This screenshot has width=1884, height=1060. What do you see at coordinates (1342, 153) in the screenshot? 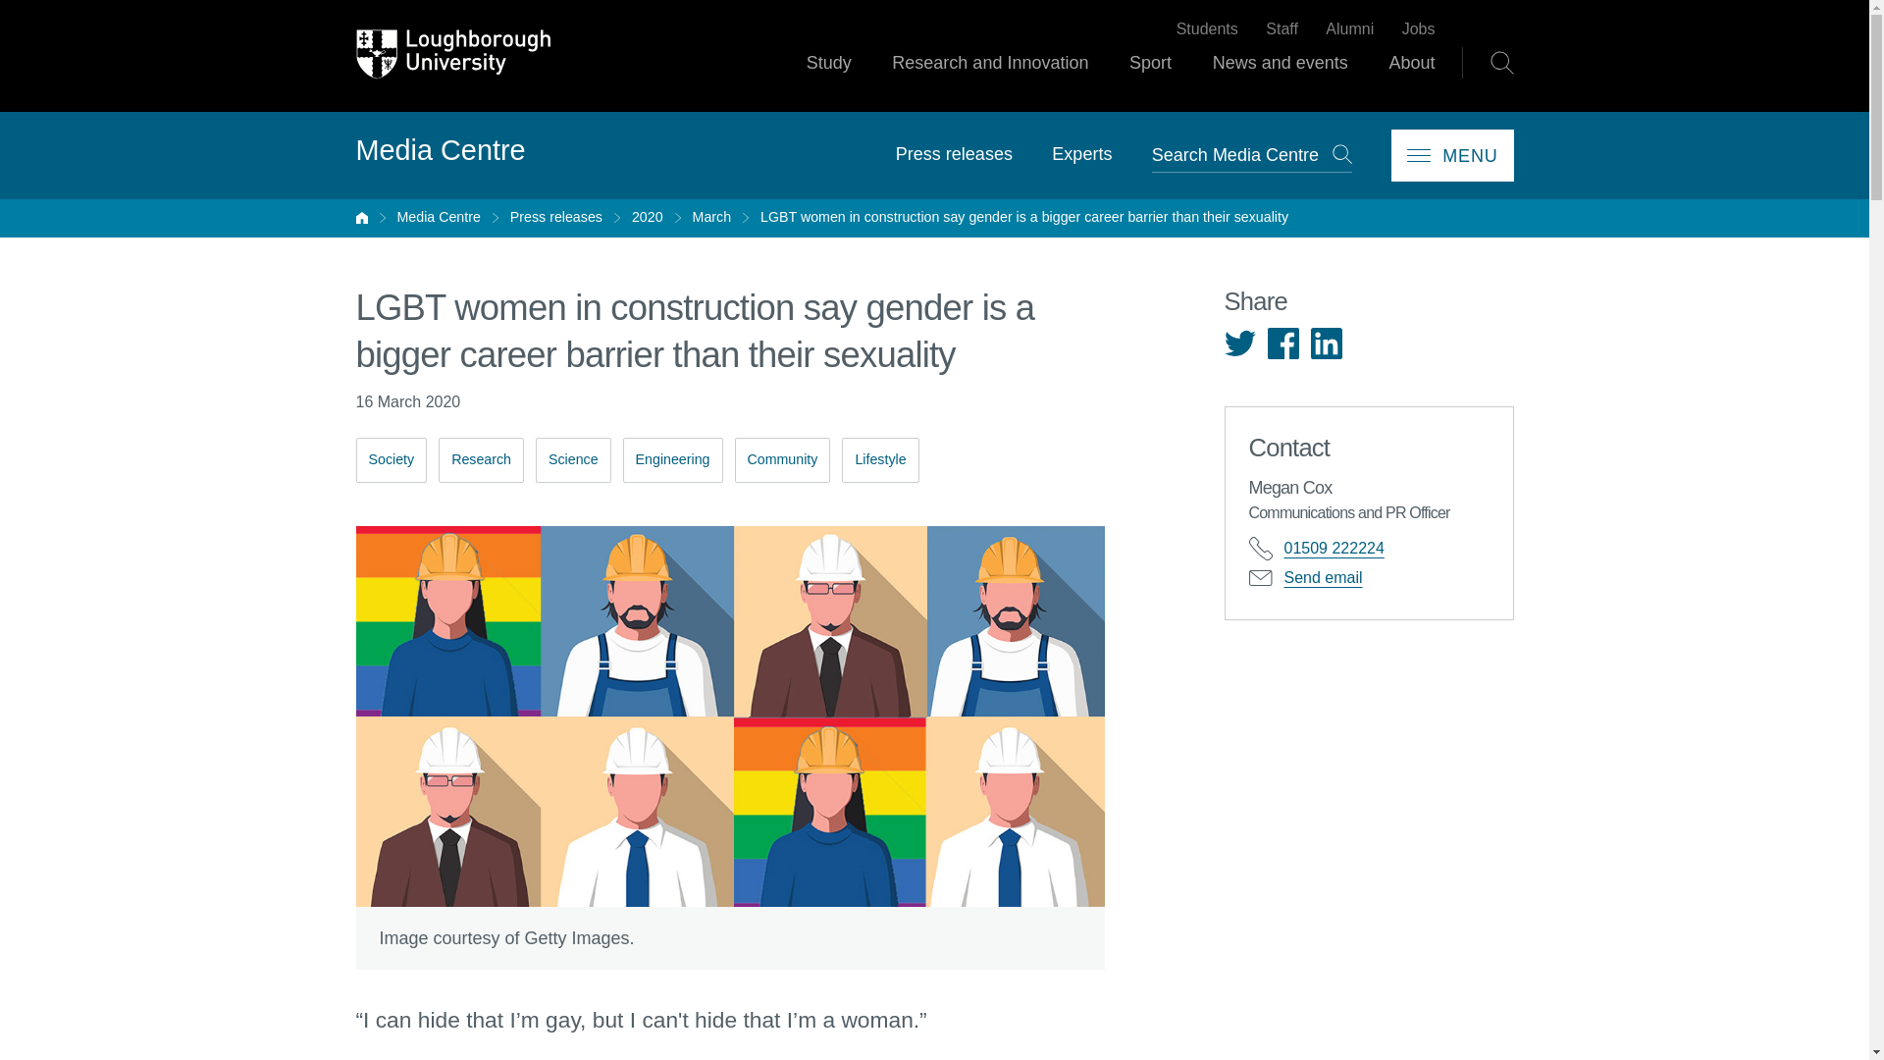
I see `Go` at bounding box center [1342, 153].